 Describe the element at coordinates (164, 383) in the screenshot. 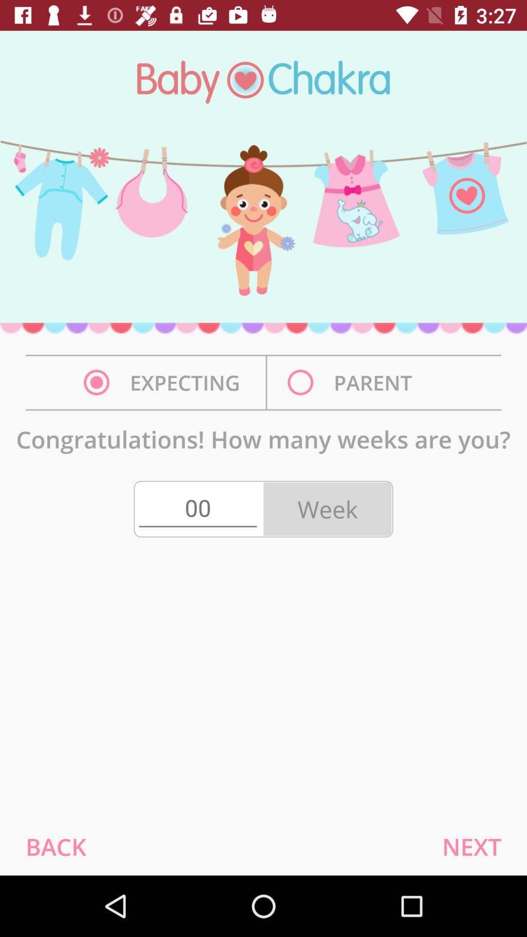

I see `scroll until the expecting item` at that location.